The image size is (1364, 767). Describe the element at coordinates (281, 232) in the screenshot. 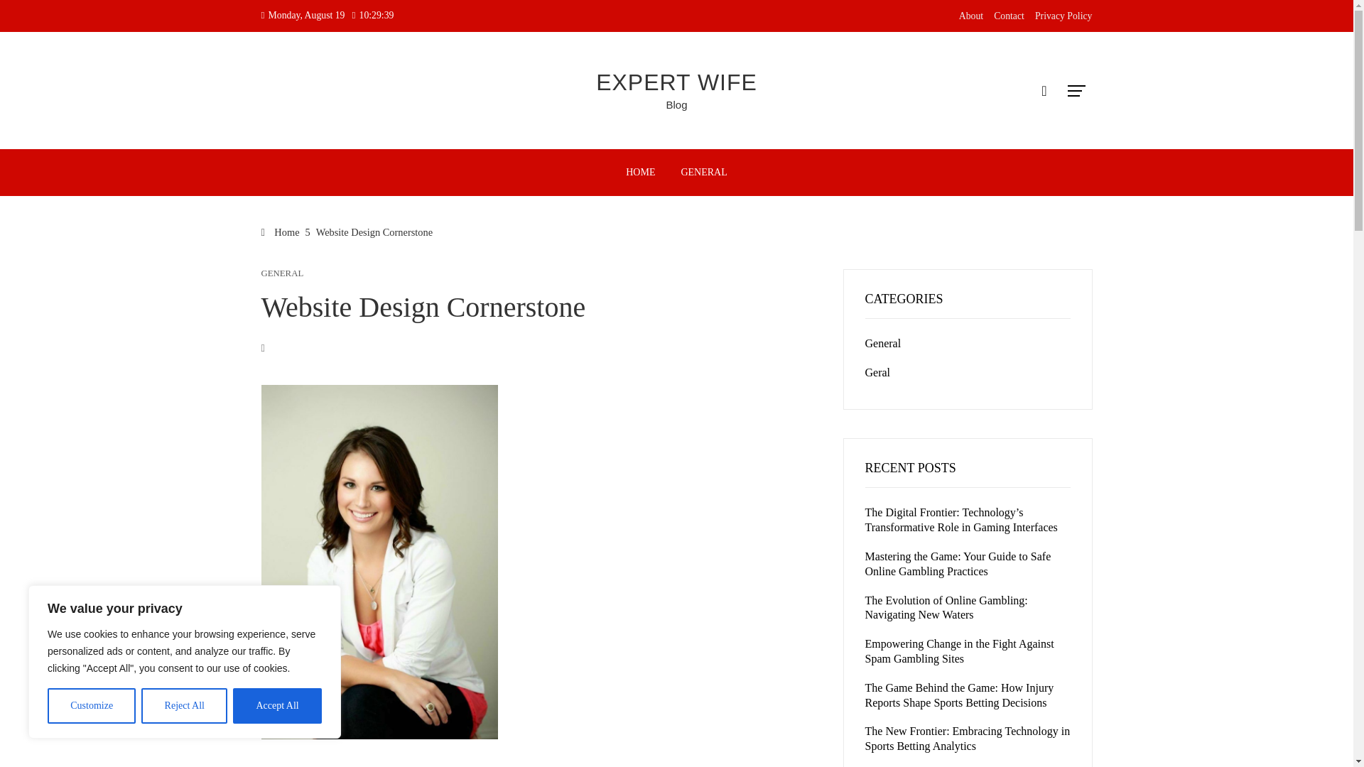

I see `Home` at that location.